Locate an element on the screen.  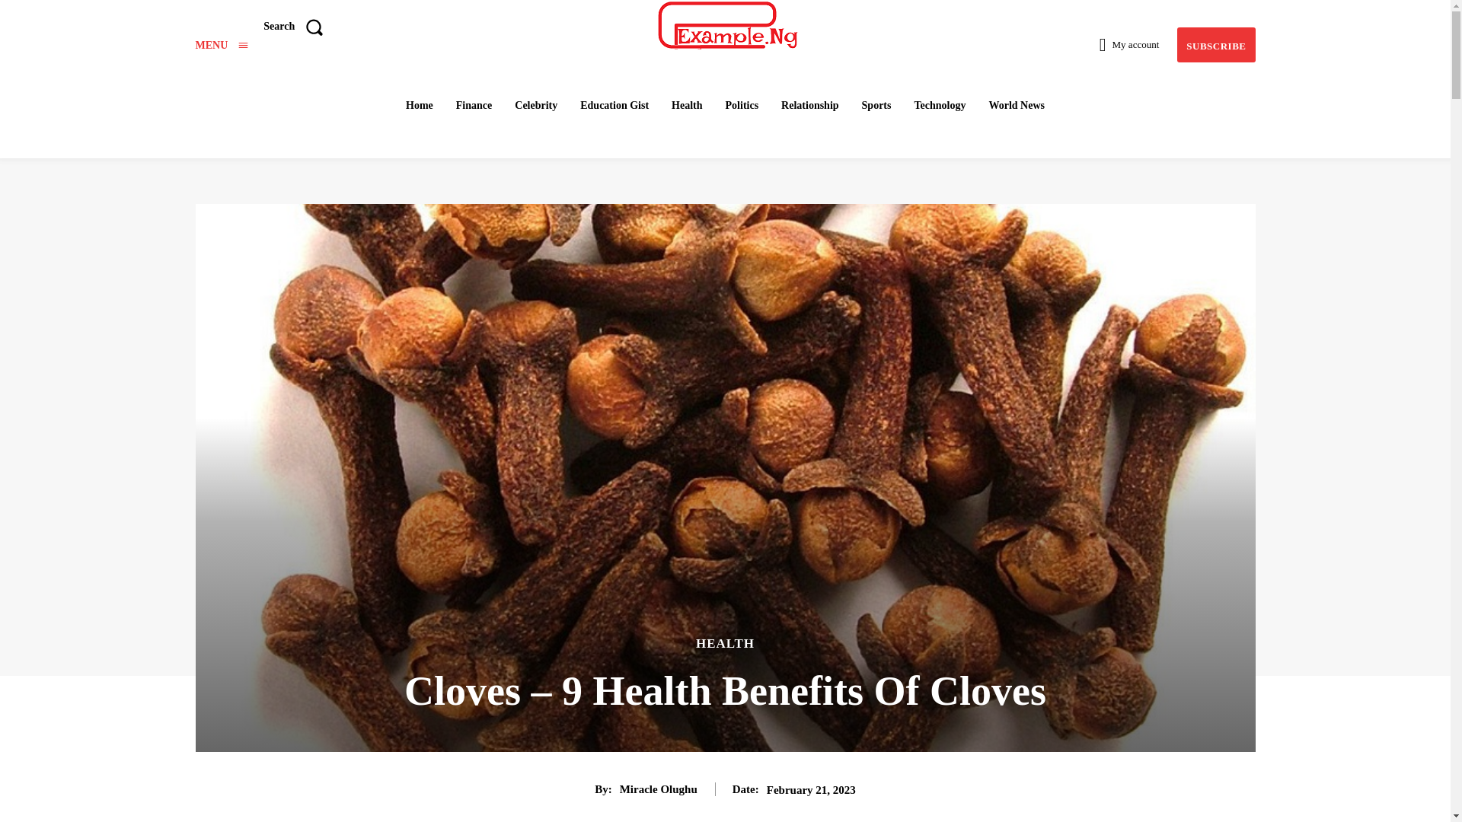
Search is located at coordinates (298, 26).